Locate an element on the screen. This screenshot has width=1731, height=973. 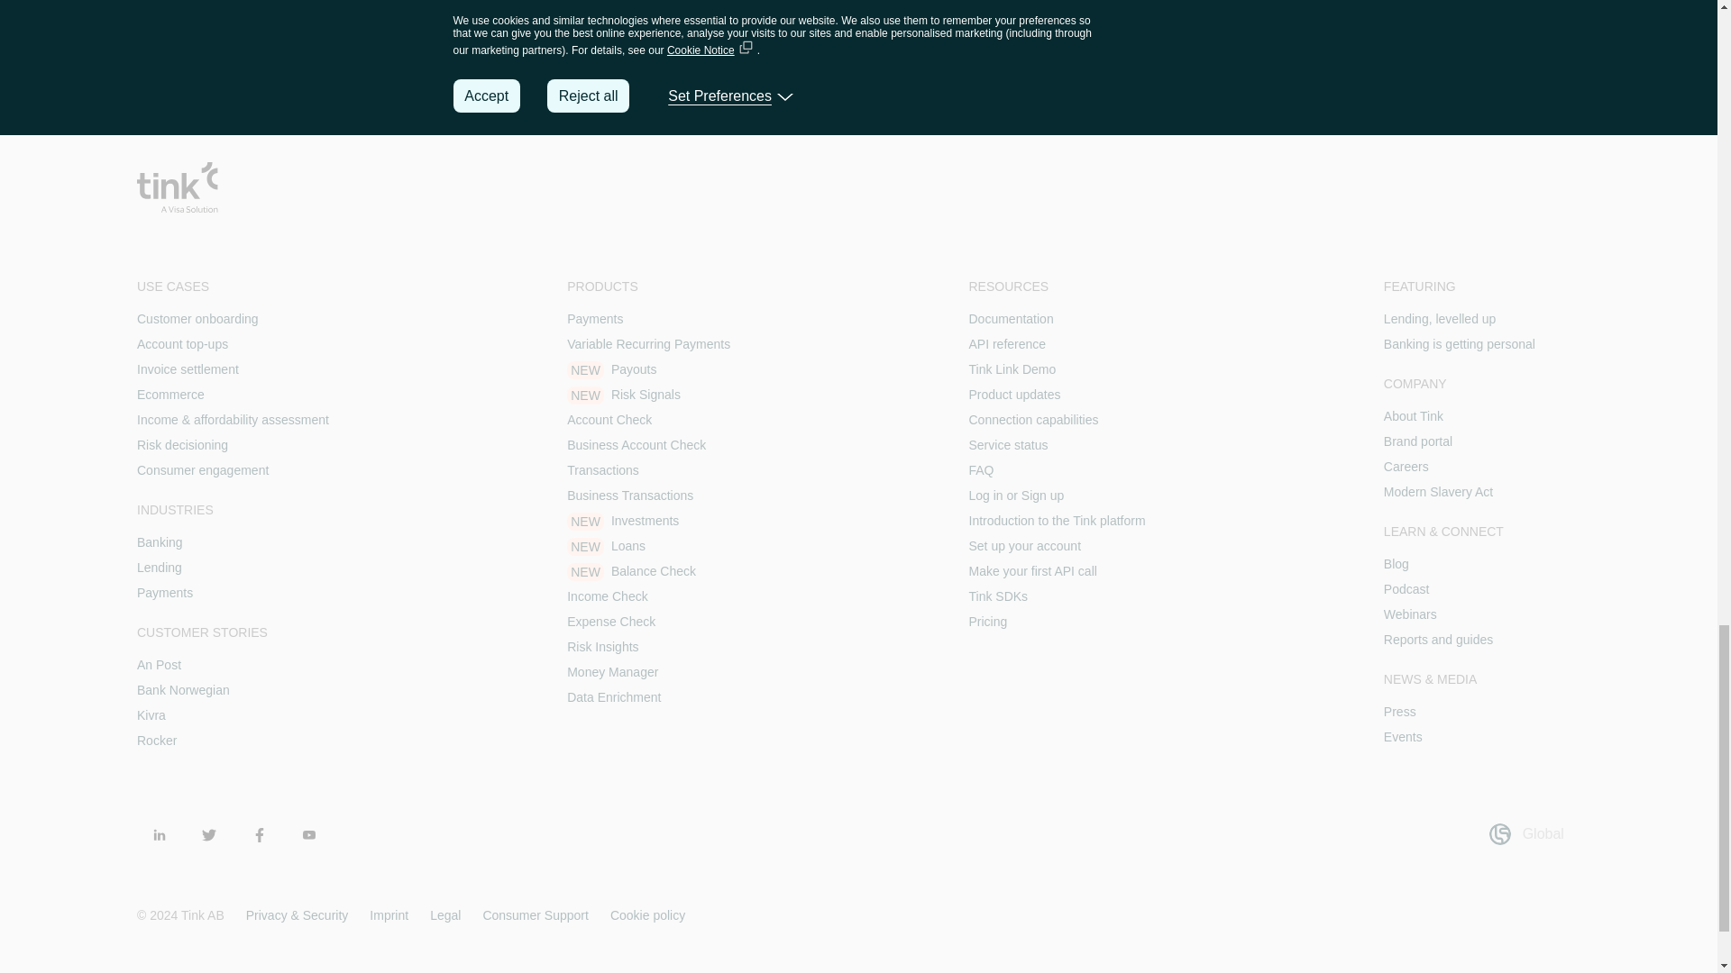
USE CASES is located at coordinates (233, 286).